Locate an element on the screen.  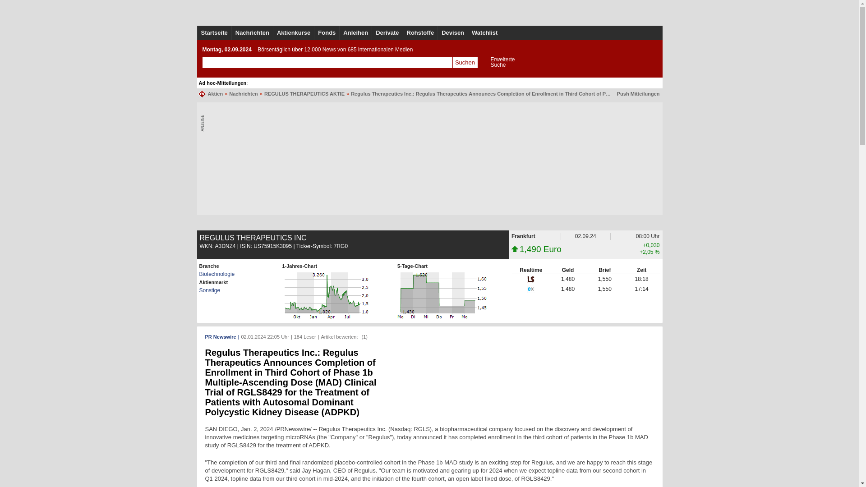
Nachrichten is located at coordinates (252, 32).